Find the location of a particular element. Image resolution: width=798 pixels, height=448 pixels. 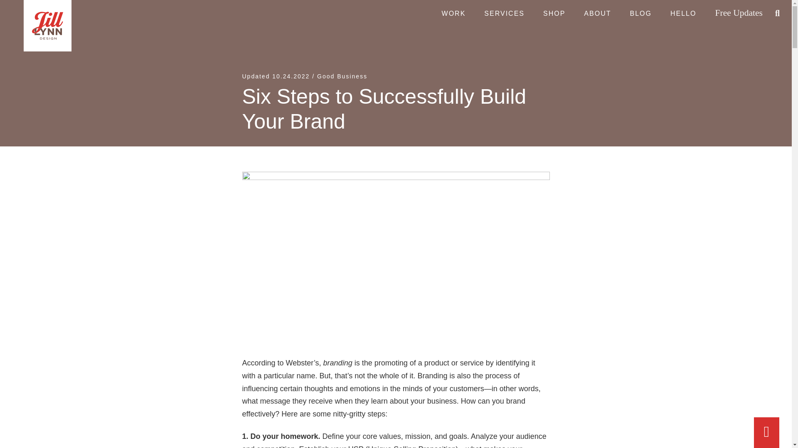

HELLO is located at coordinates (683, 13).